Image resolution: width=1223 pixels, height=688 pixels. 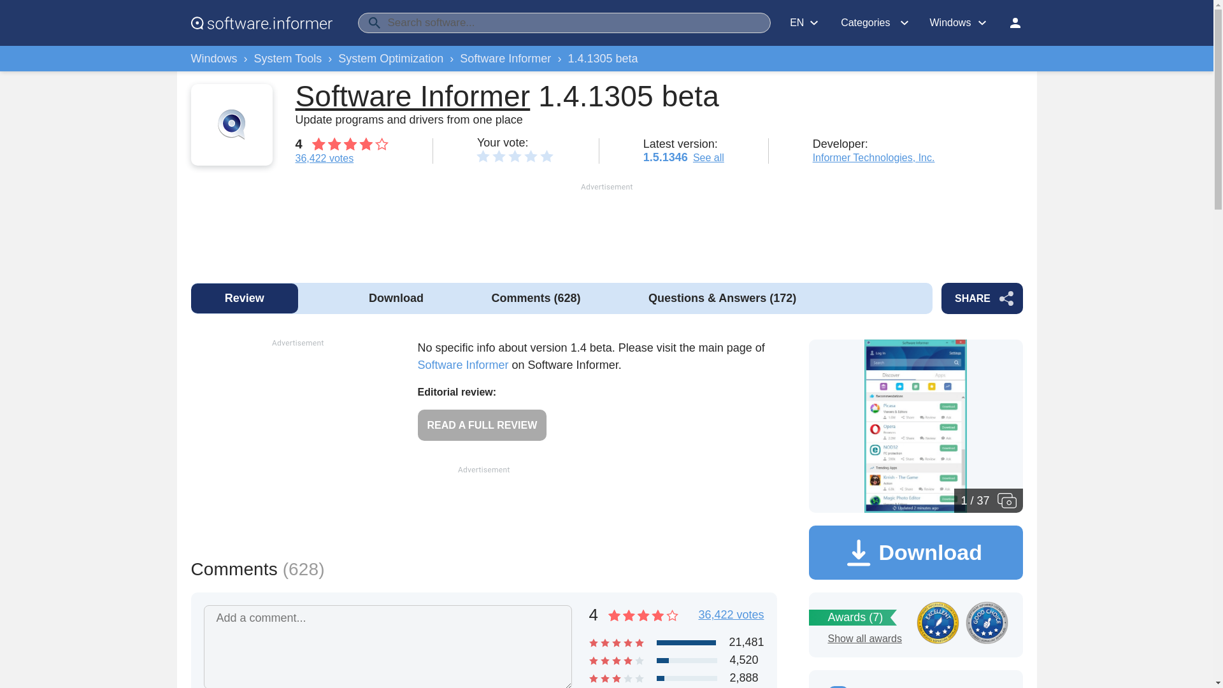 What do you see at coordinates (505, 59) in the screenshot?
I see `Software Informer` at bounding box center [505, 59].